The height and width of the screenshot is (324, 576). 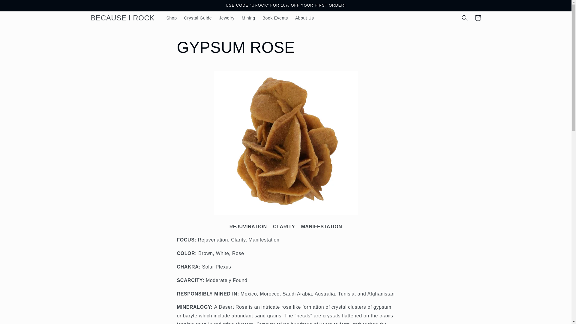 I want to click on Skip to content, so click(x=18, y=7).